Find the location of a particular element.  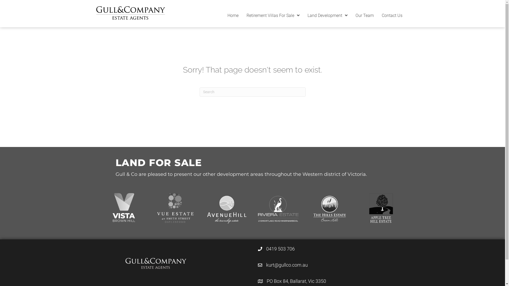

Land Development is located at coordinates (328, 16).